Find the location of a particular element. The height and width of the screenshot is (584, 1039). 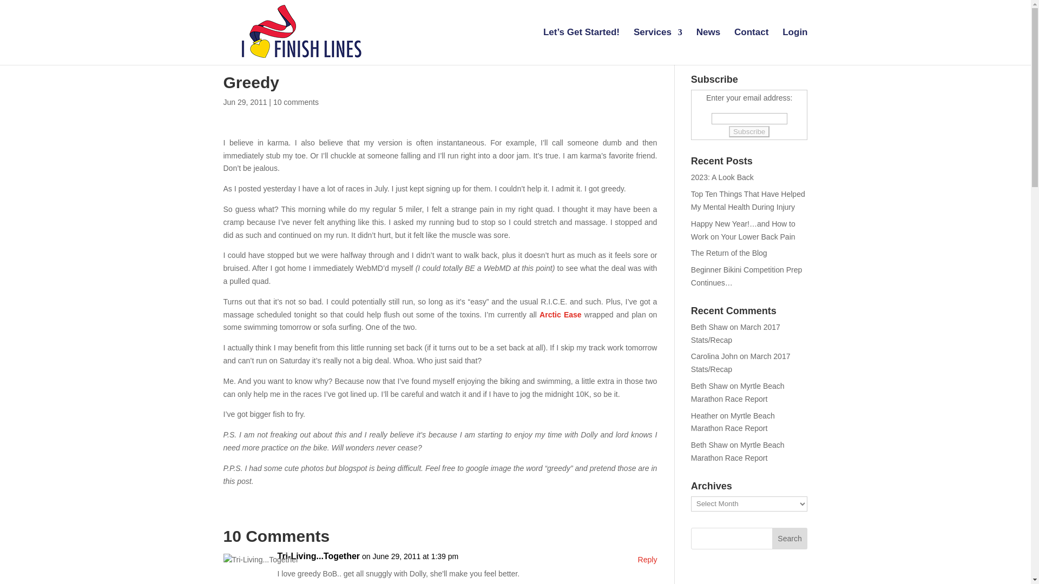

10 comments is located at coordinates (295, 102).